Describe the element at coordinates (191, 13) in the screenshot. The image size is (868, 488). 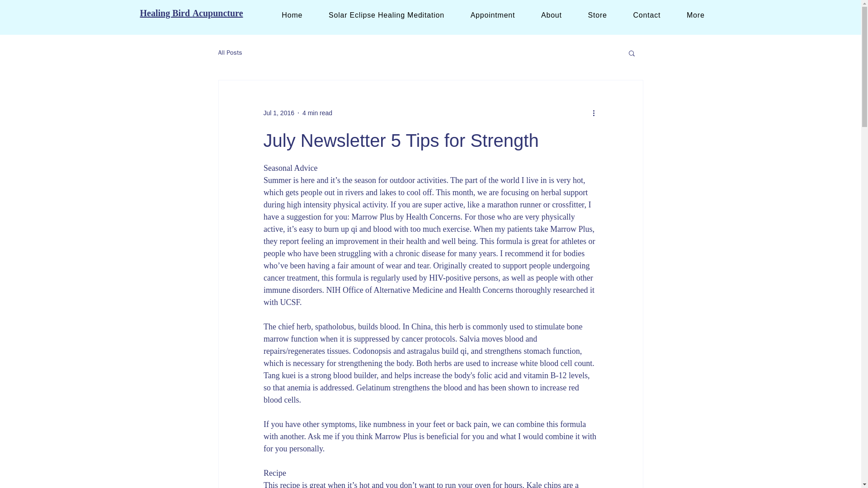
I see `Healing Bird Acupuncture` at that location.